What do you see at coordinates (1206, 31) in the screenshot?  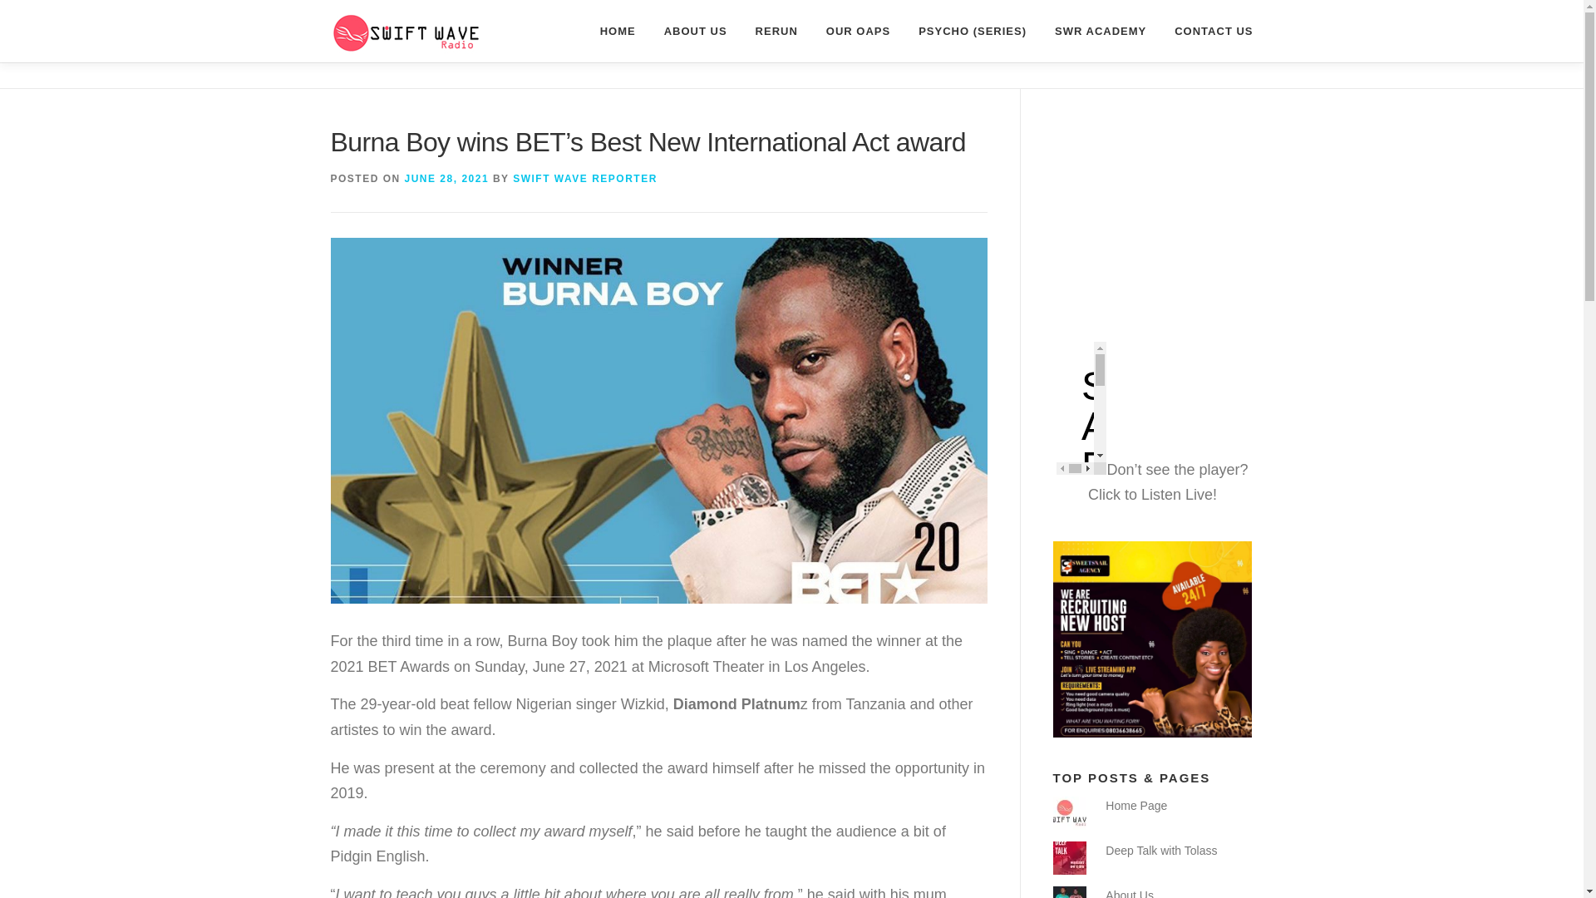 I see `CONTACT US` at bounding box center [1206, 31].